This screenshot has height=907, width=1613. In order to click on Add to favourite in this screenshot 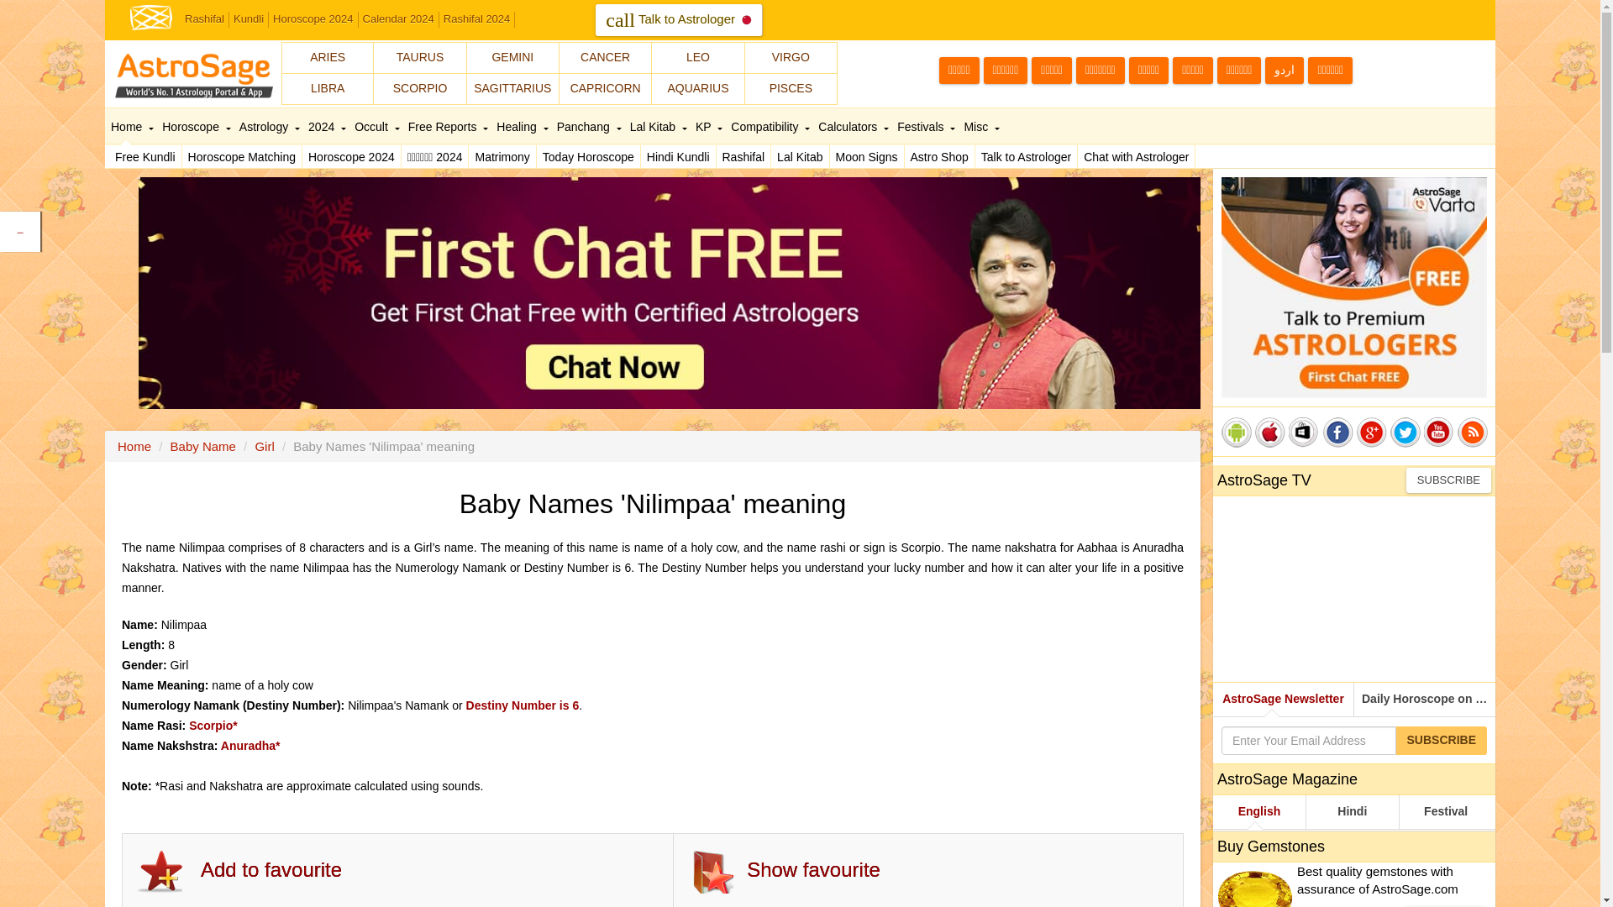, I will do `click(271, 870)`.